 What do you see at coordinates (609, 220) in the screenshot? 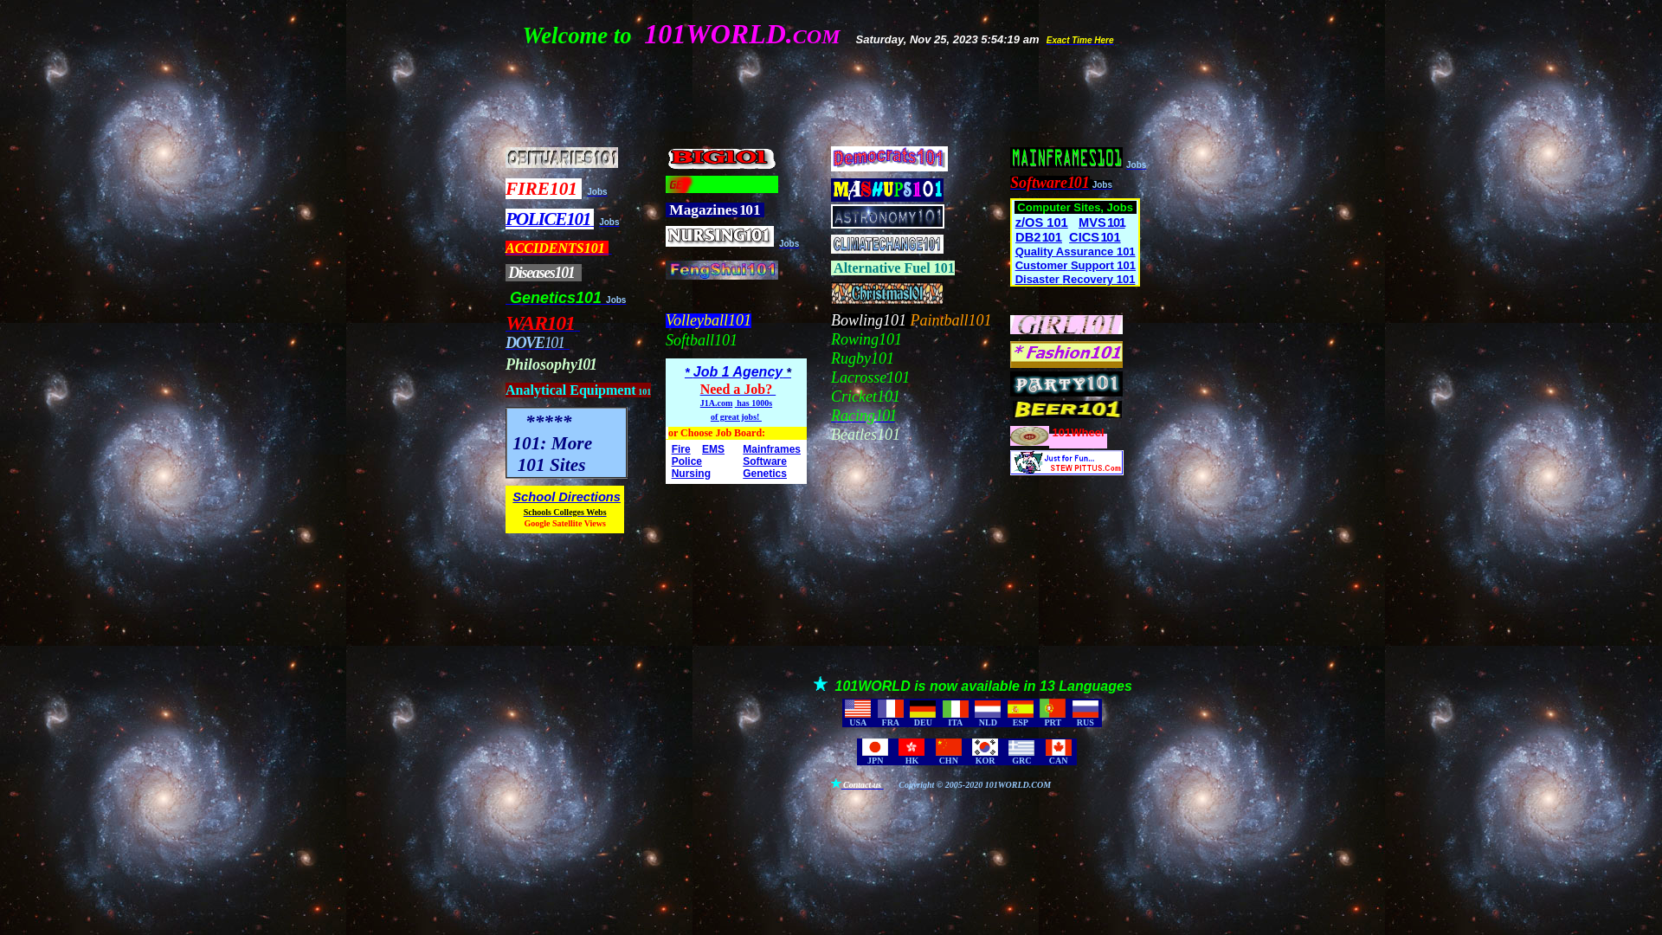
I see `Jobs` at bounding box center [609, 220].